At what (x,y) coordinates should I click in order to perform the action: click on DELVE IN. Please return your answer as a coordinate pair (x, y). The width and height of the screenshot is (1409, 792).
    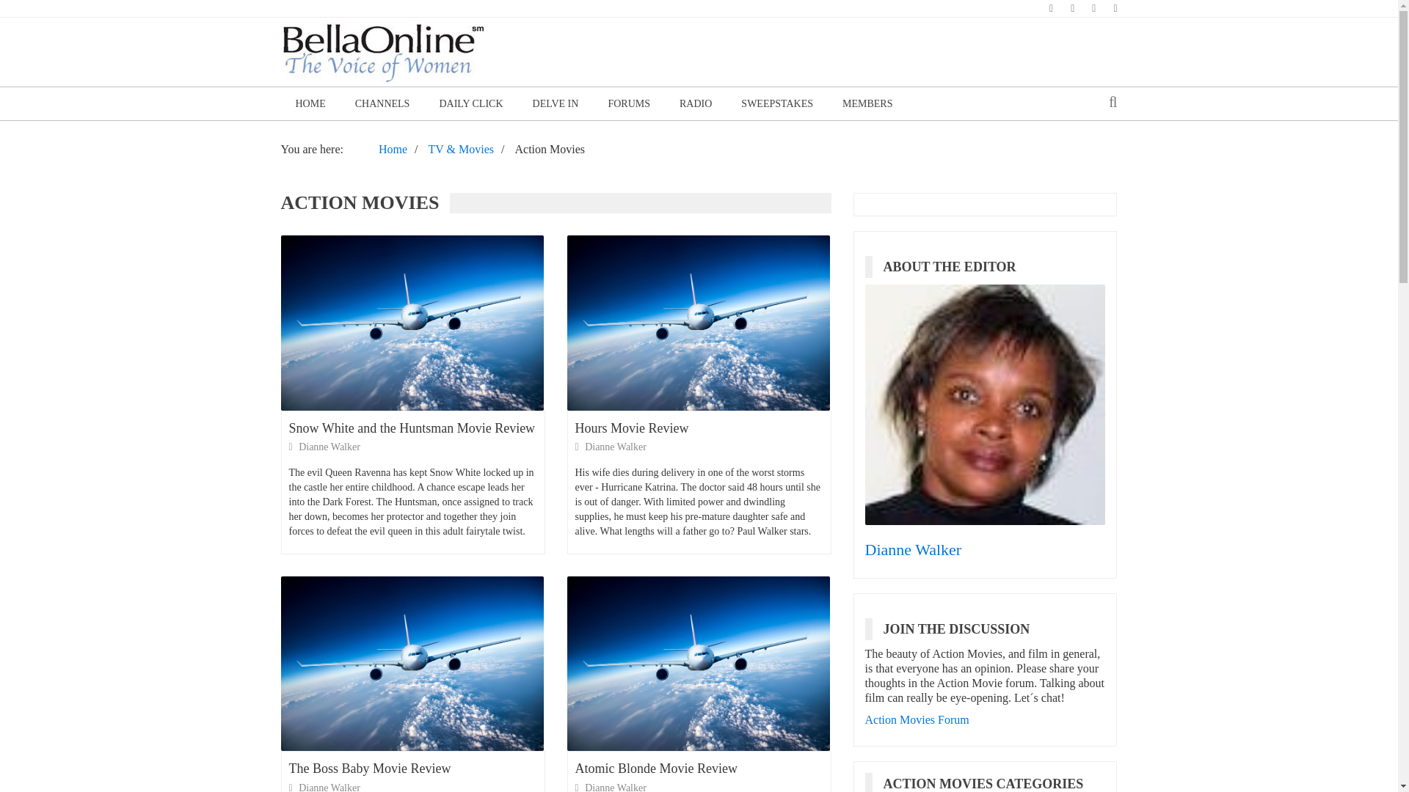
    Looking at the image, I should click on (556, 103).